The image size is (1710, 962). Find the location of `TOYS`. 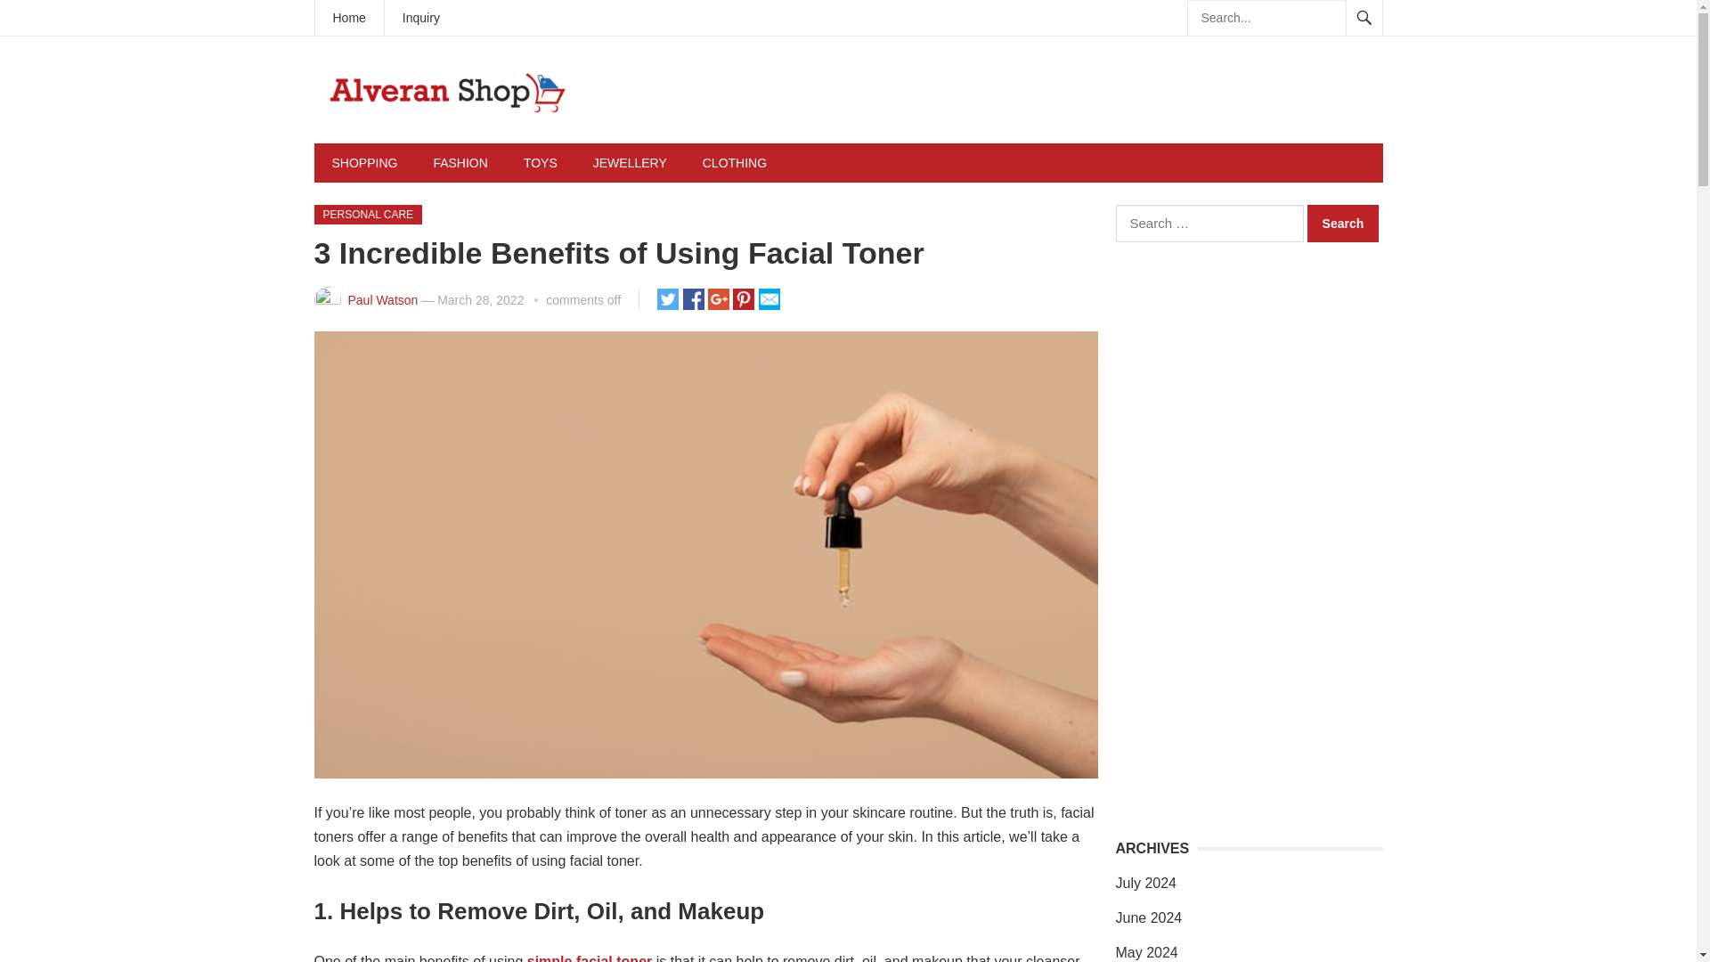

TOYS is located at coordinates (540, 162).